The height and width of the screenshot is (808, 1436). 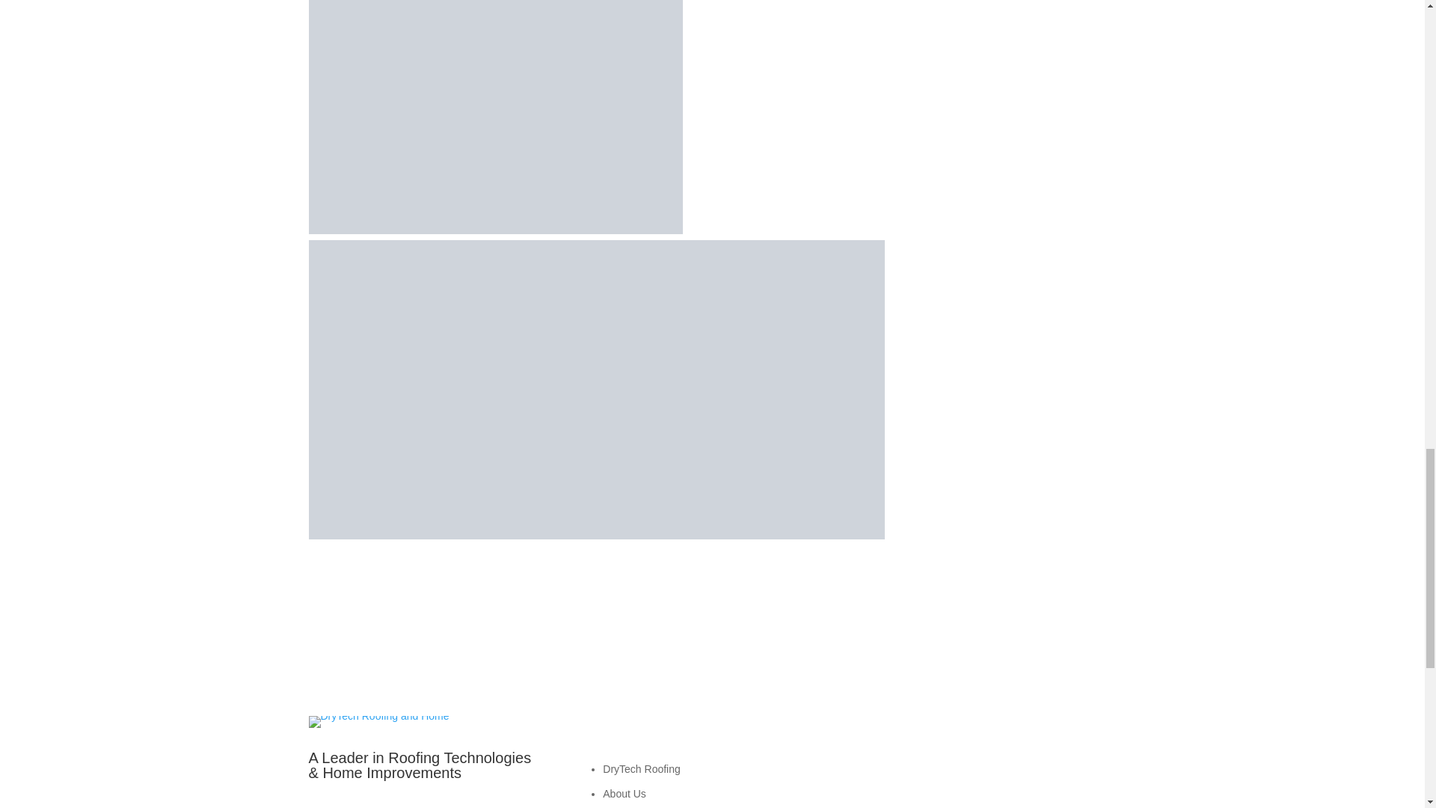 I want to click on Follow on Instagram, so click(x=1008, y=771).